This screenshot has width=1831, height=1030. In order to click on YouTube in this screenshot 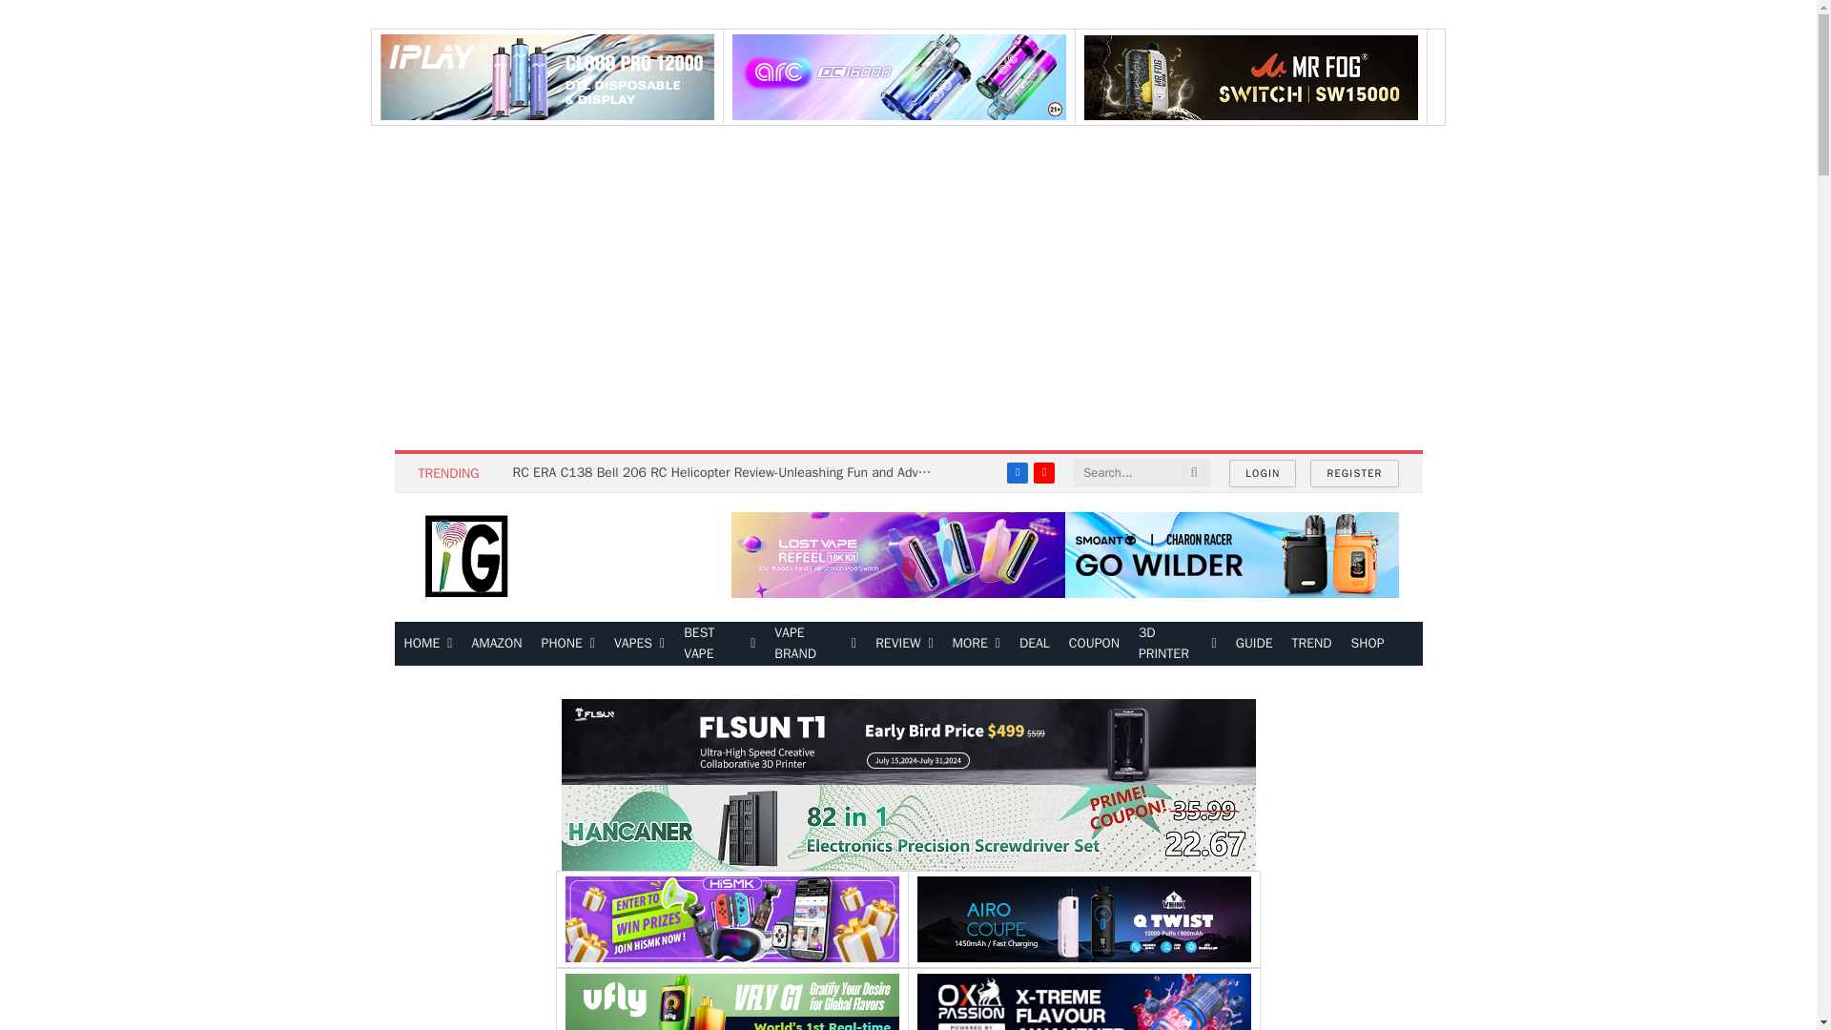, I will do `click(1043, 472)`.